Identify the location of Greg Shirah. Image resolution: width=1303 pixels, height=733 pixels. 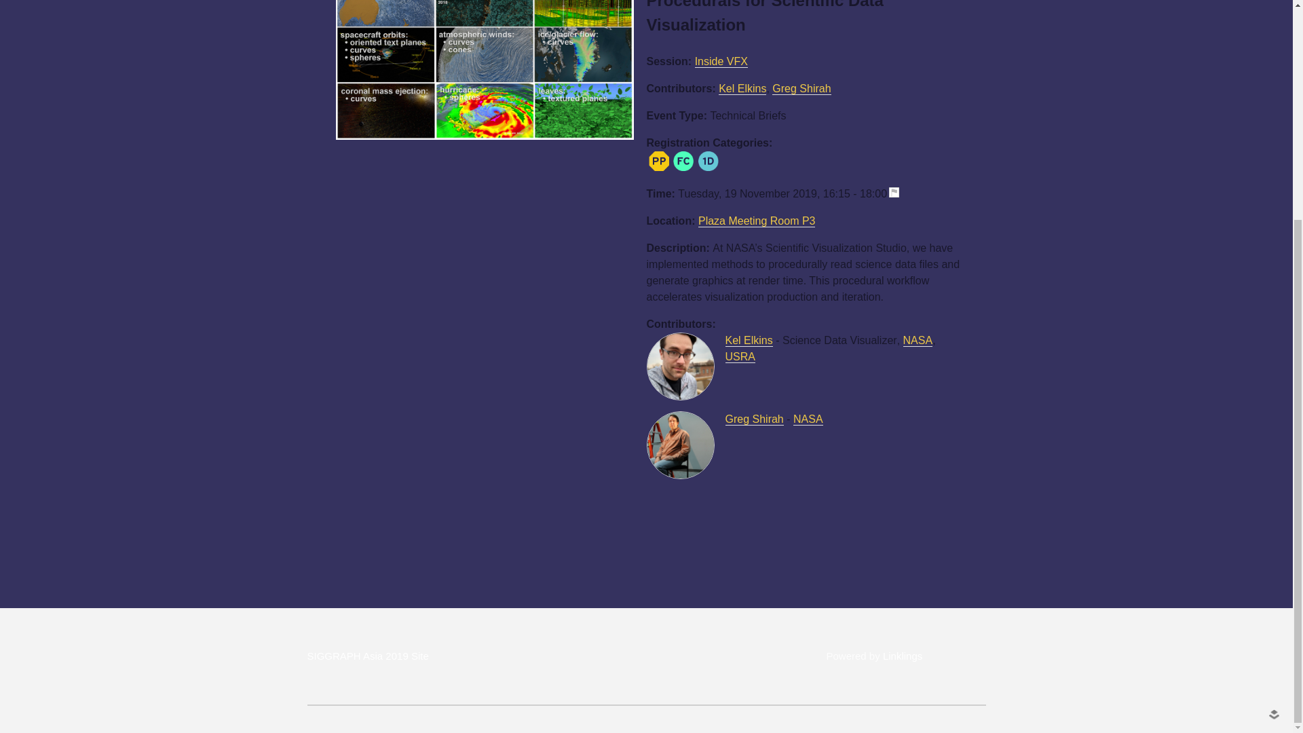
(801, 89).